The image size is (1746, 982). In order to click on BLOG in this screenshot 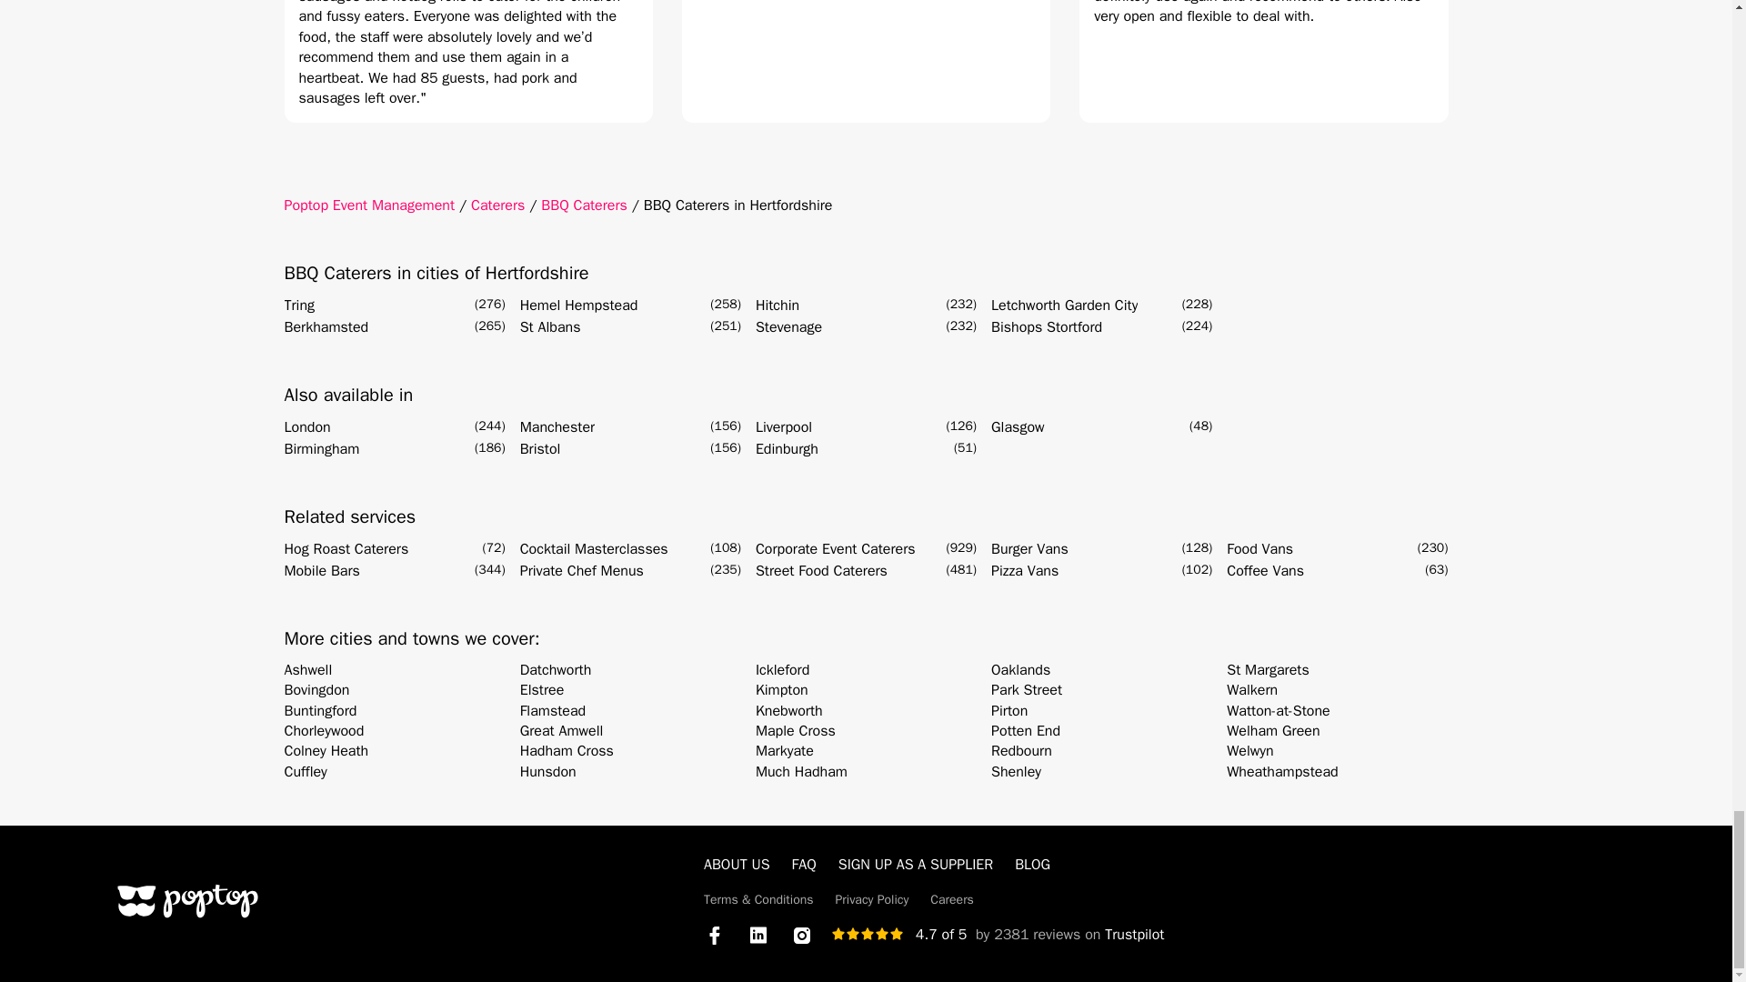, I will do `click(1032, 864)`.